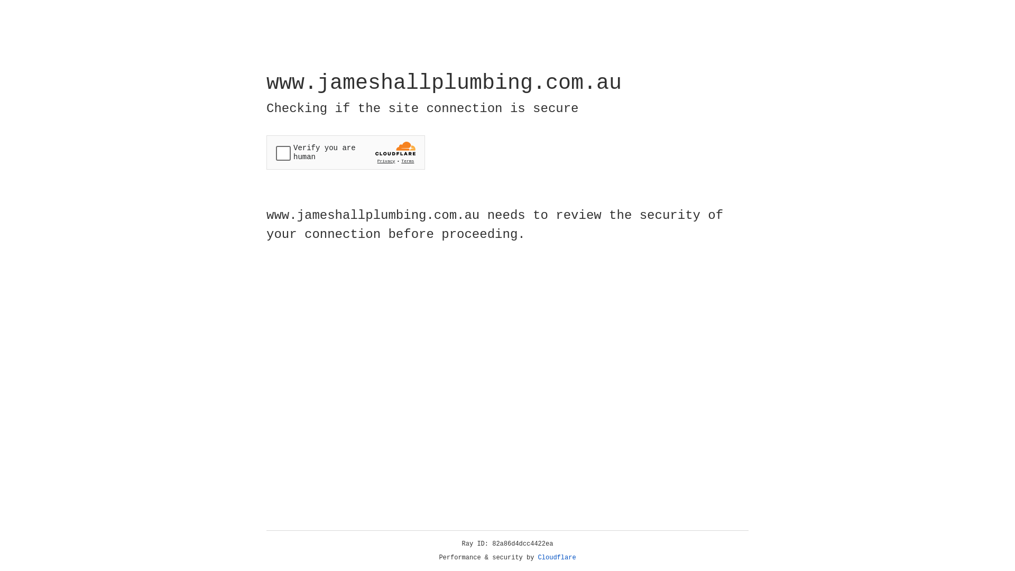 The width and height of the screenshot is (1015, 571). What do you see at coordinates (346, 152) in the screenshot?
I see `Widget containing a Cloudflare security challenge` at bounding box center [346, 152].